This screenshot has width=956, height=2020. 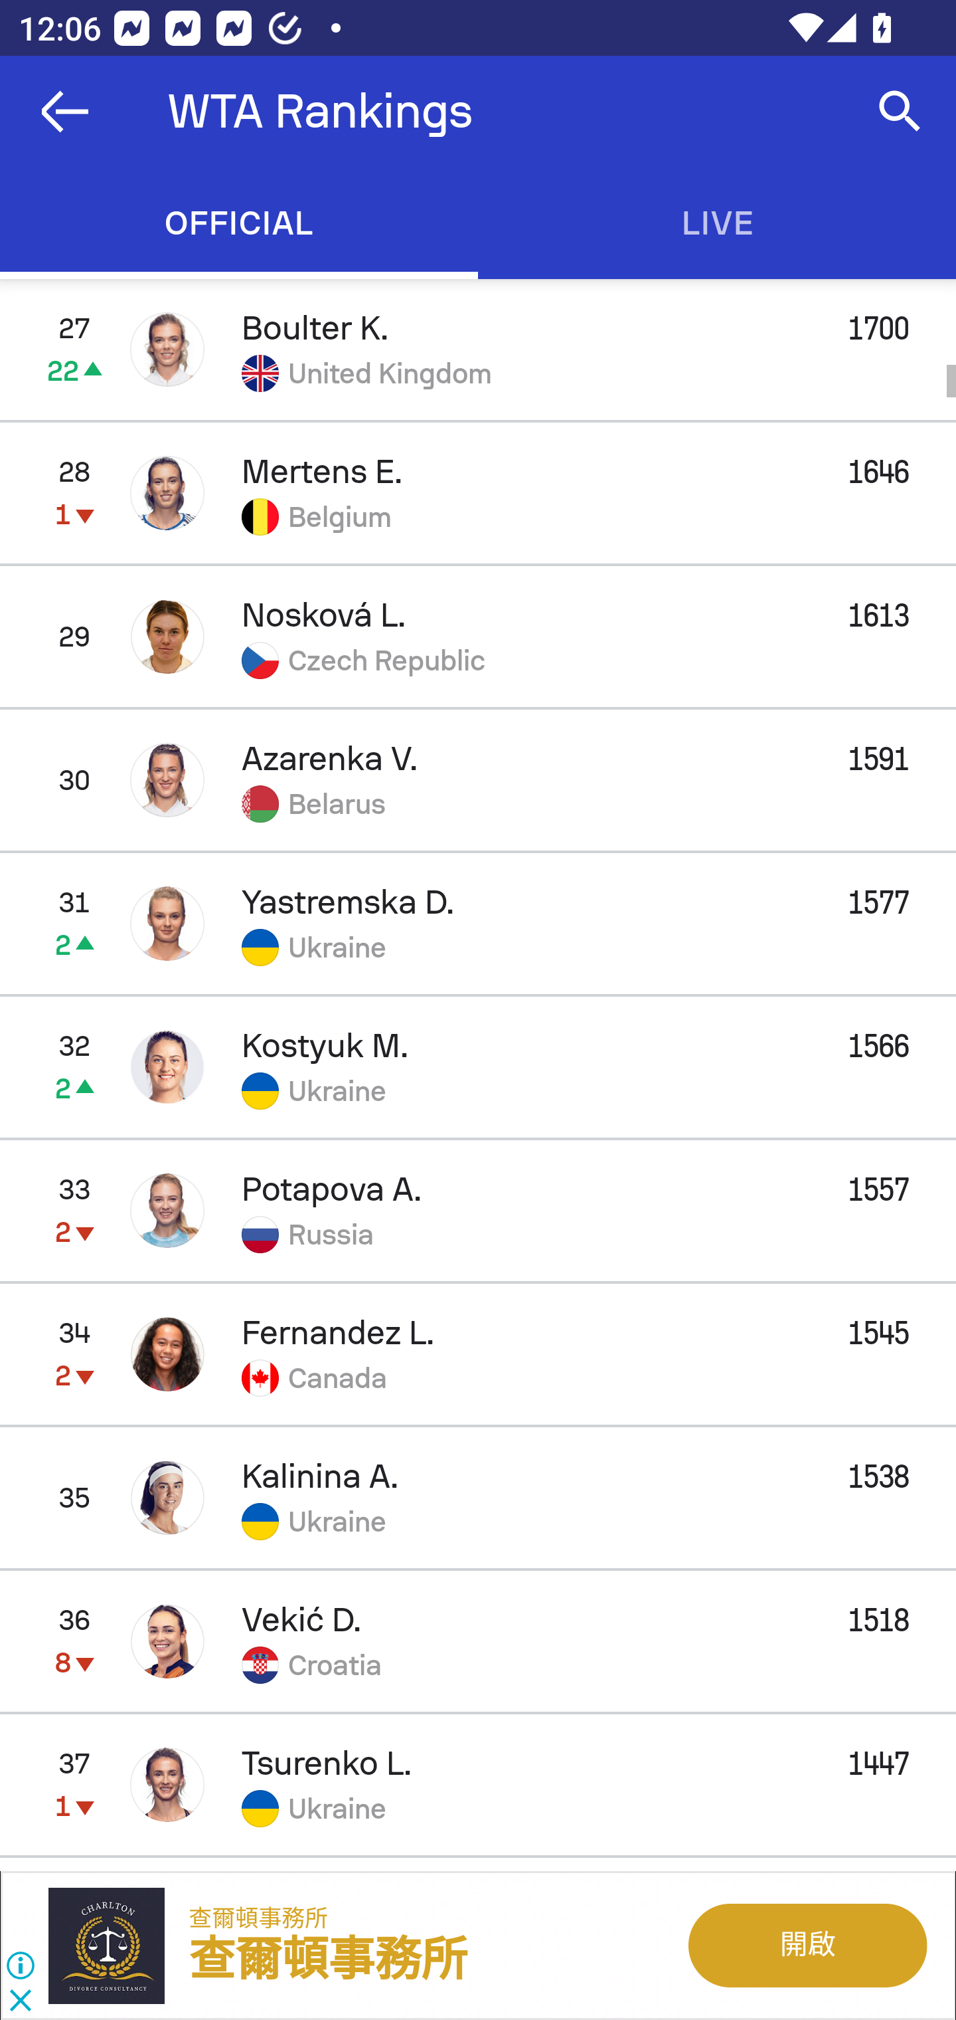 I want to click on 35 Kalinina A. 1538 Ukraine, so click(x=478, y=1498).